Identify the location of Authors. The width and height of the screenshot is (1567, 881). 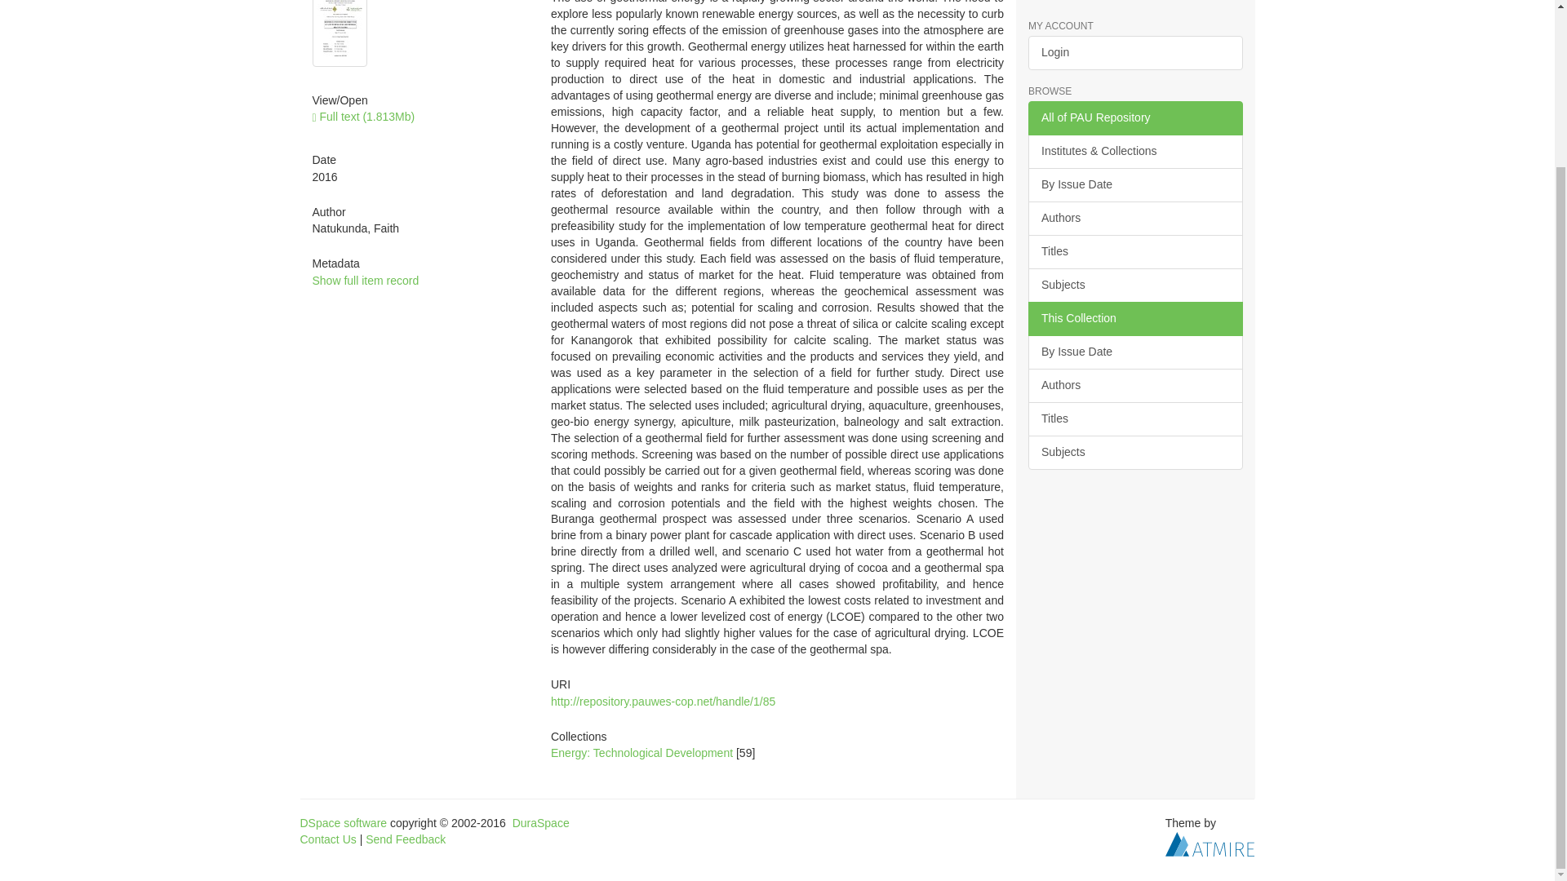
(1134, 385).